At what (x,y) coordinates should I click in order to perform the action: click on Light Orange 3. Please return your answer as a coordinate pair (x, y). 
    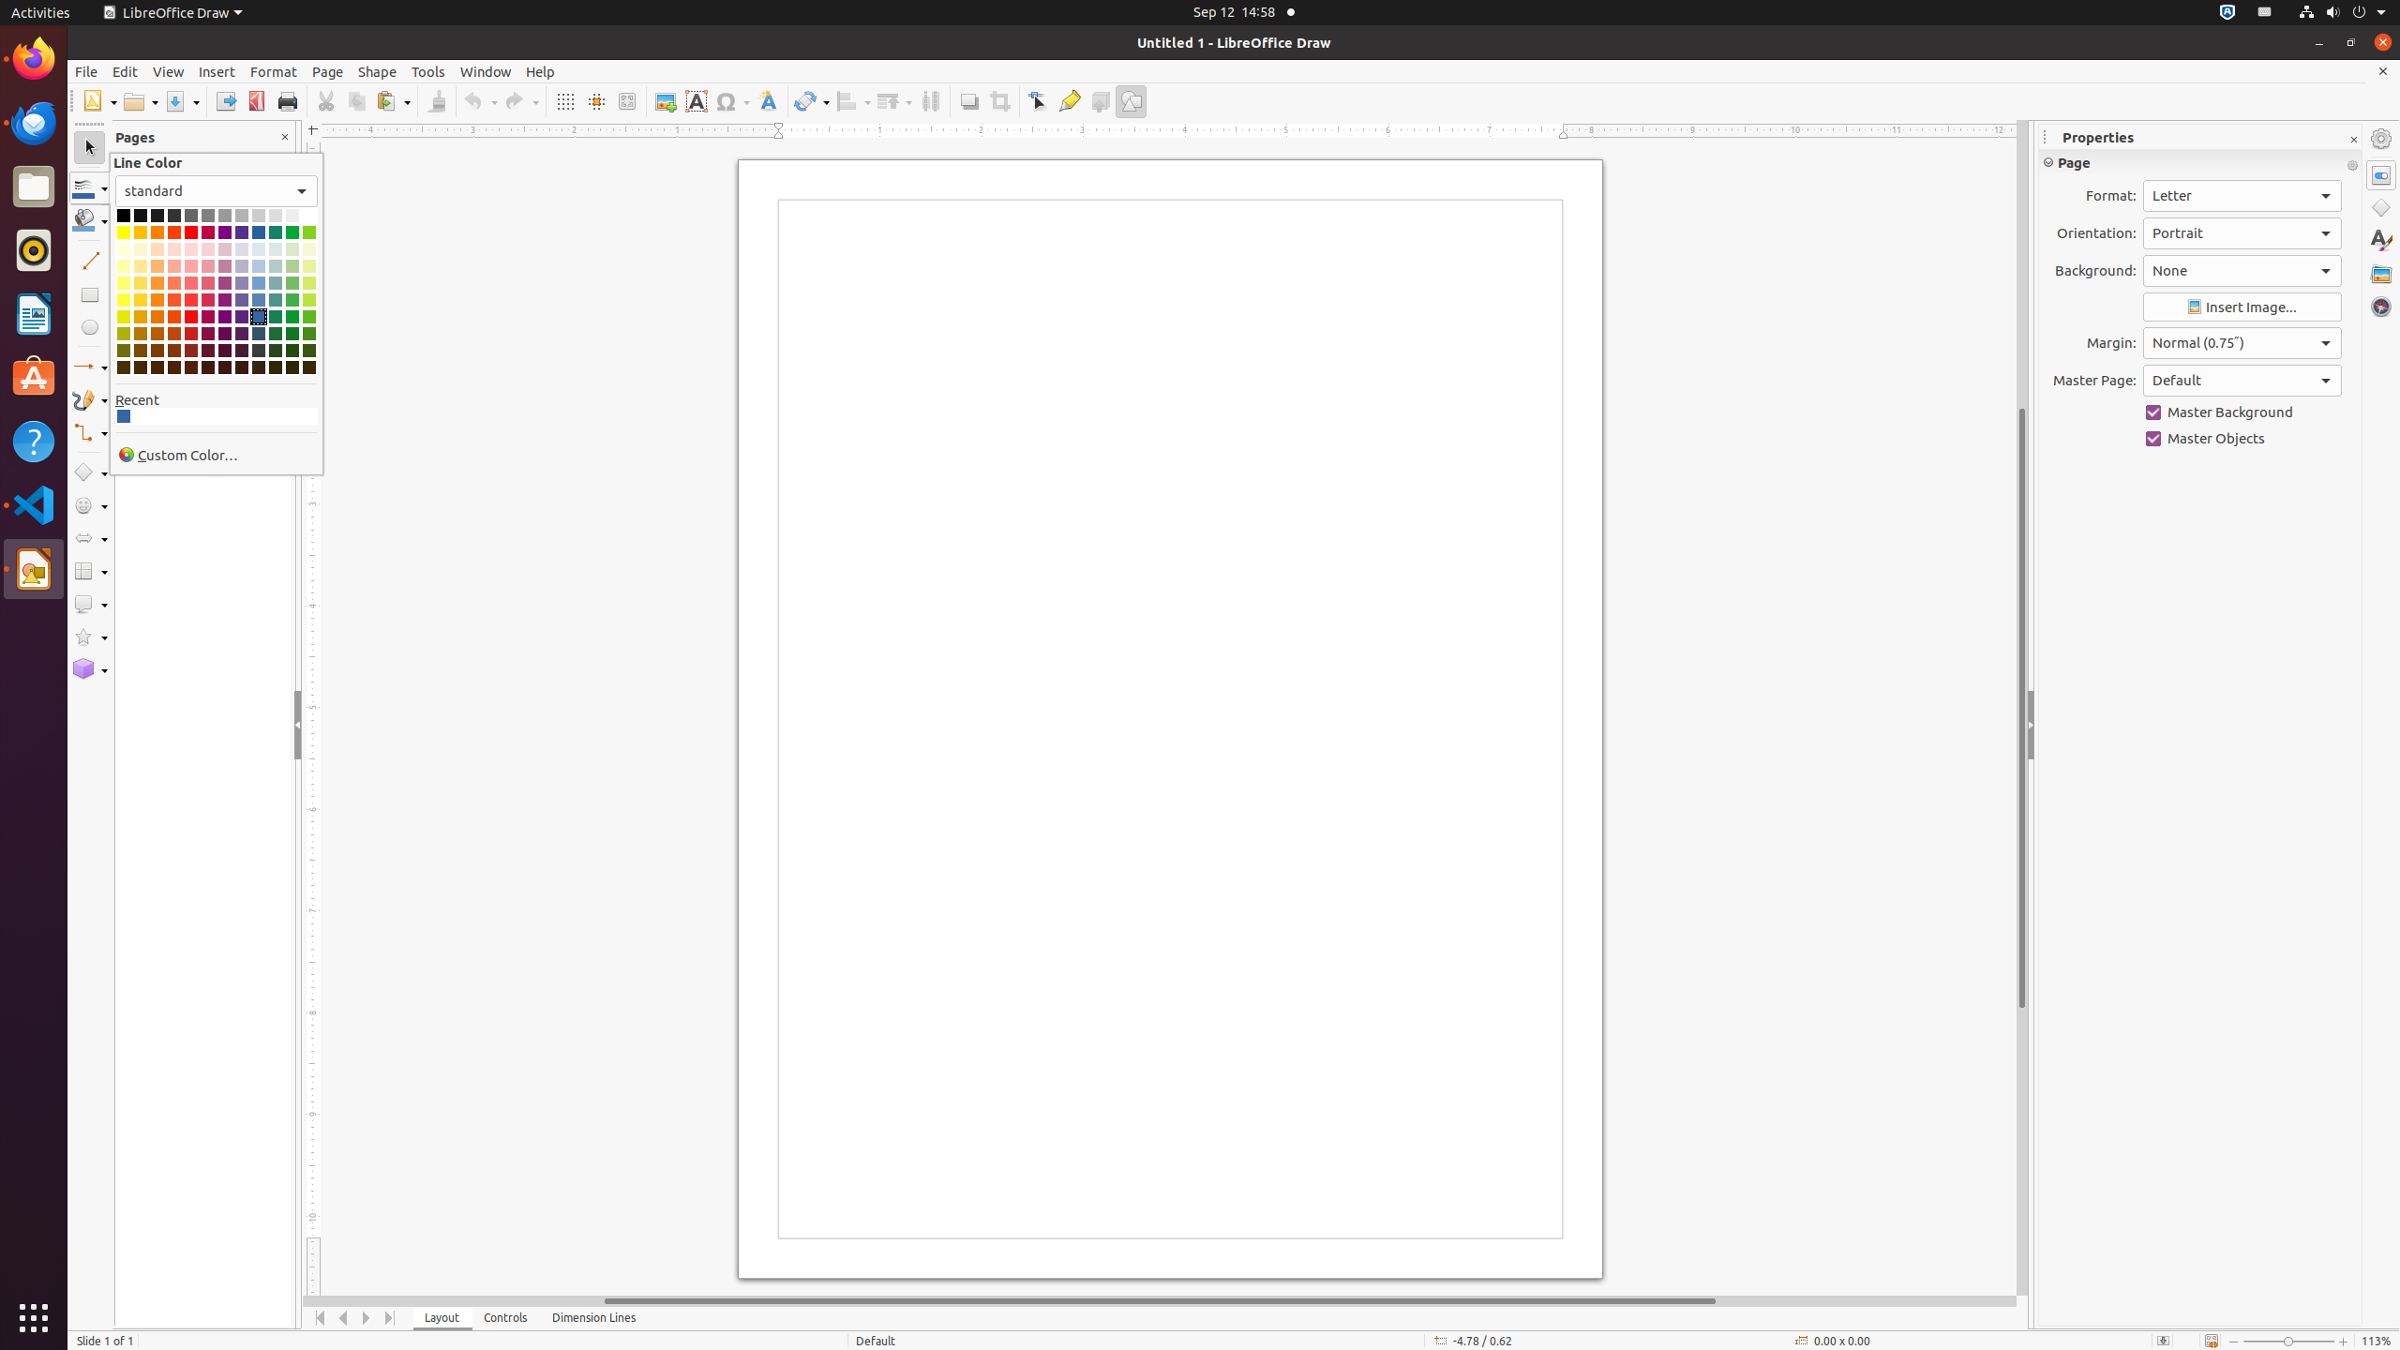
    Looking at the image, I should click on (157, 266).